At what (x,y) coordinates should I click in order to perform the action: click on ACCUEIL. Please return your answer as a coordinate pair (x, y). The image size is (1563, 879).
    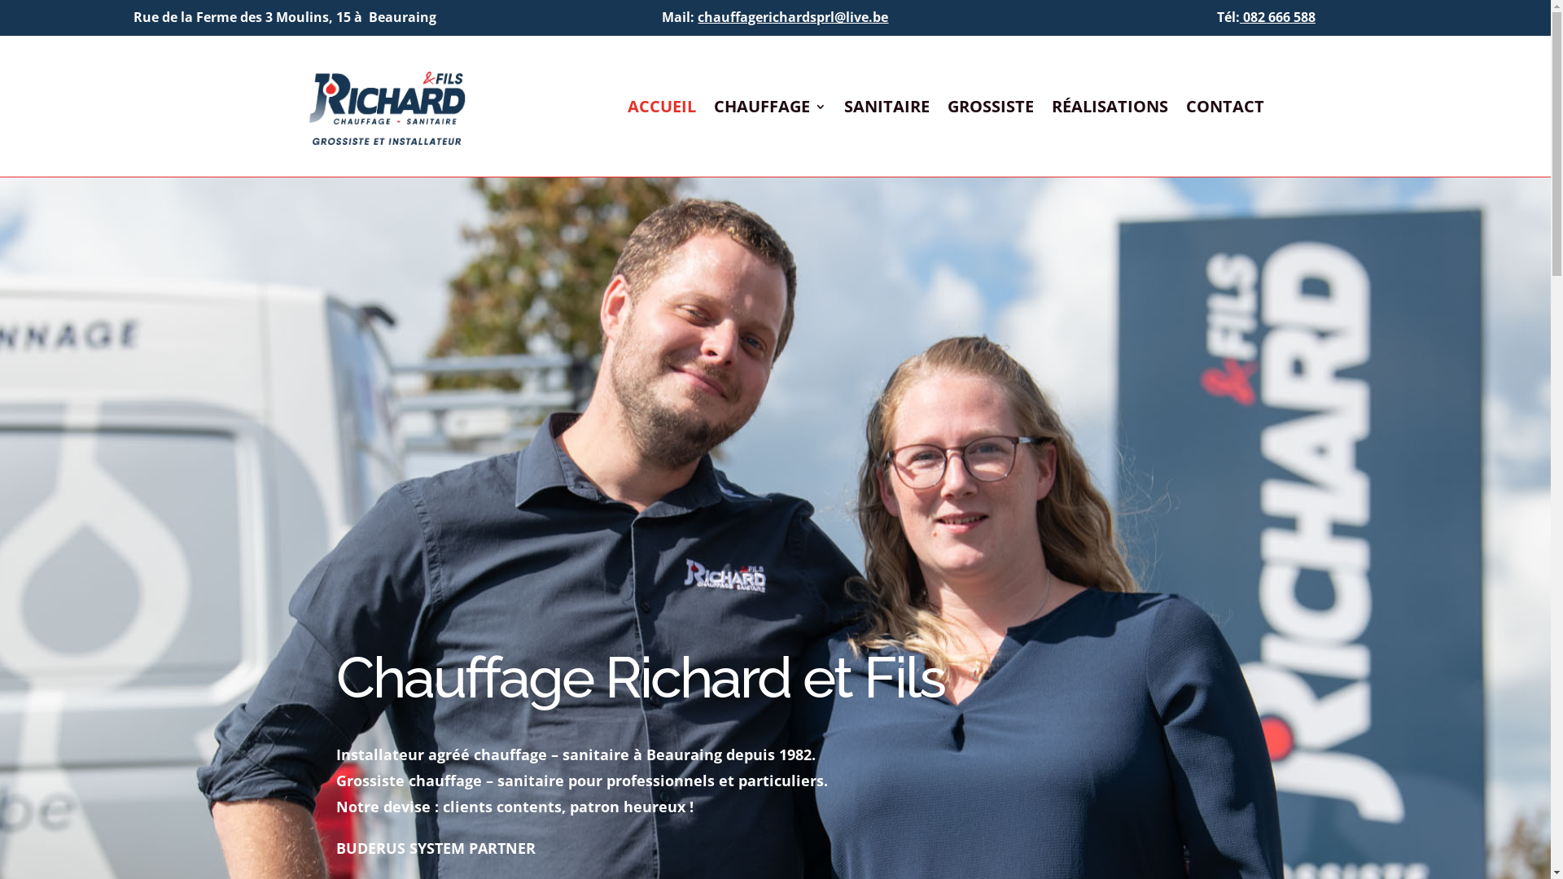
    Looking at the image, I should click on (661, 110).